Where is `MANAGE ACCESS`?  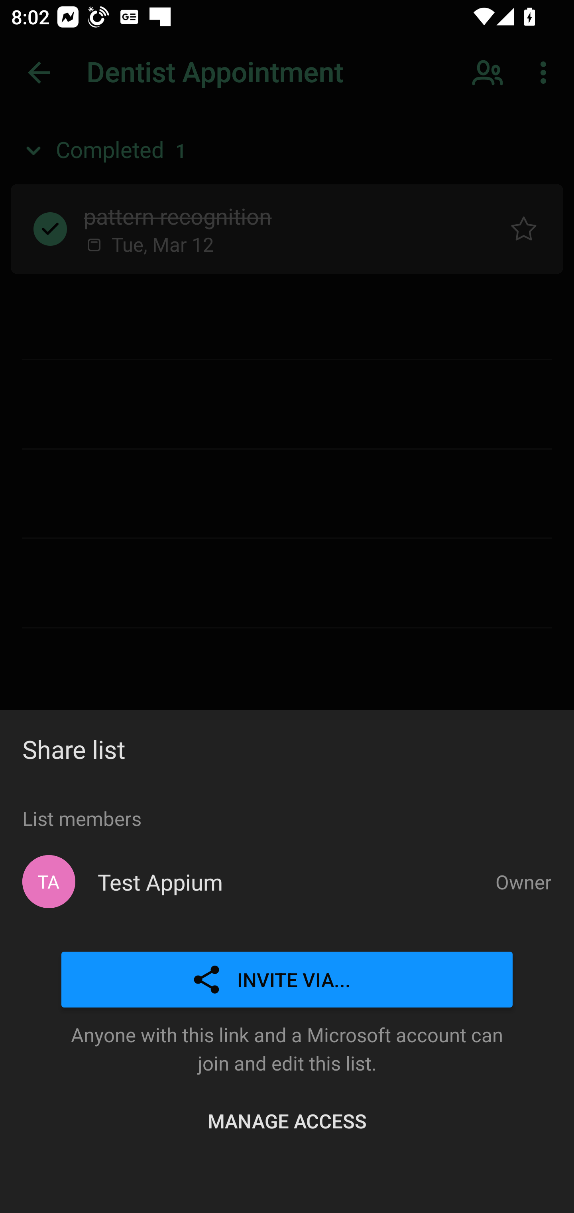
MANAGE ACCESS is located at coordinates (287, 1120).